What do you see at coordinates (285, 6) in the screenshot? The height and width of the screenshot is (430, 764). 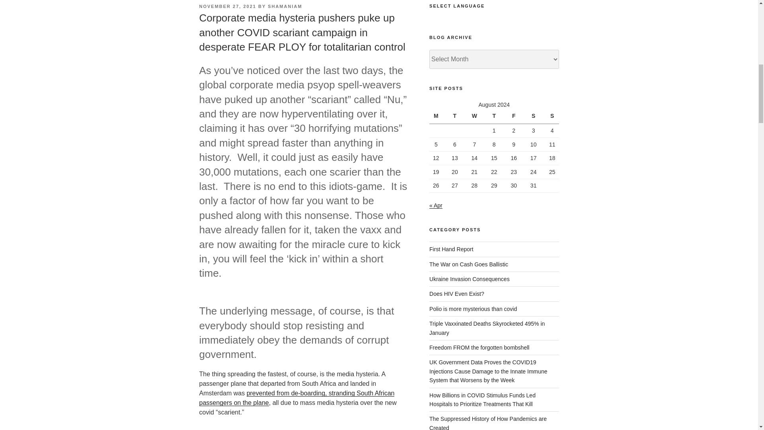 I see `SHAMANIAM` at bounding box center [285, 6].